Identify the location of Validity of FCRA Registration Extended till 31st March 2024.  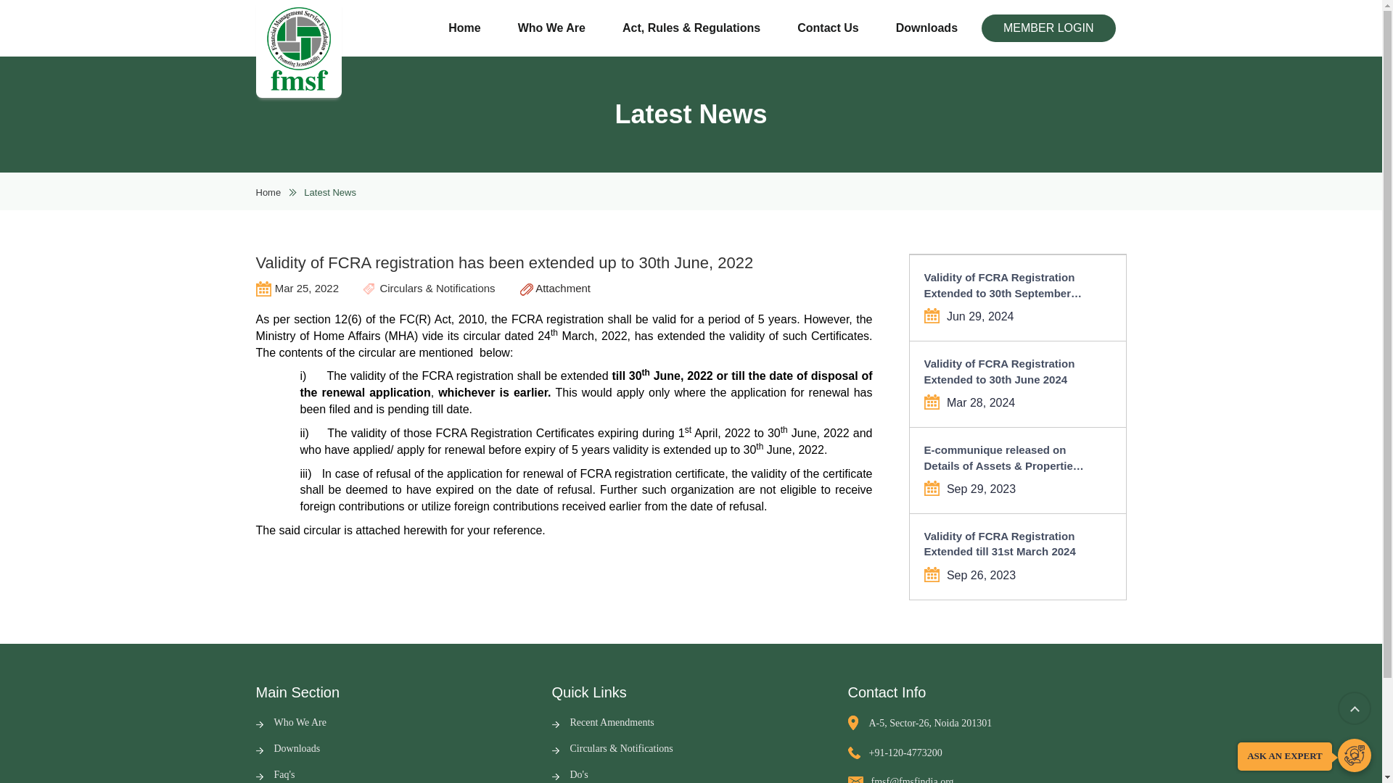
(1007, 544).